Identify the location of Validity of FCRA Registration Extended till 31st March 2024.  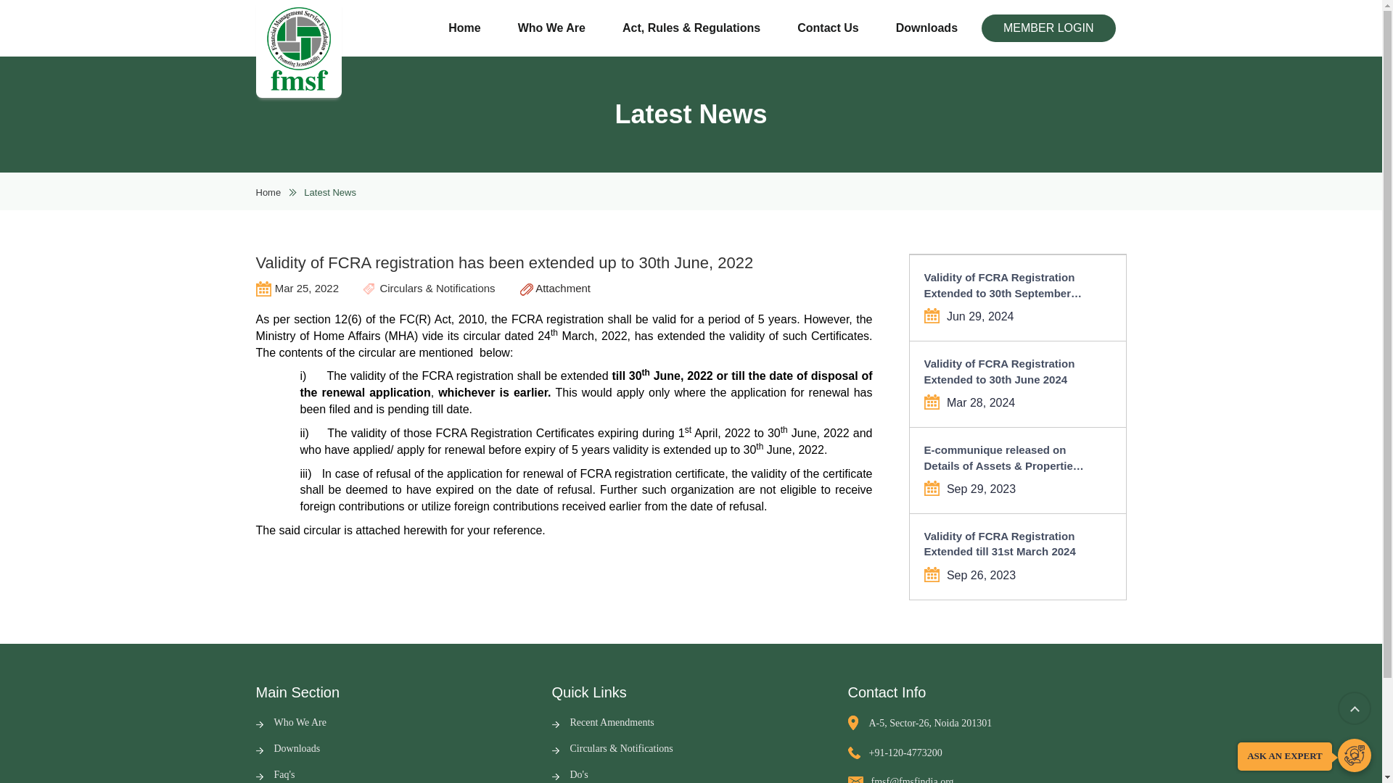
(1007, 544).